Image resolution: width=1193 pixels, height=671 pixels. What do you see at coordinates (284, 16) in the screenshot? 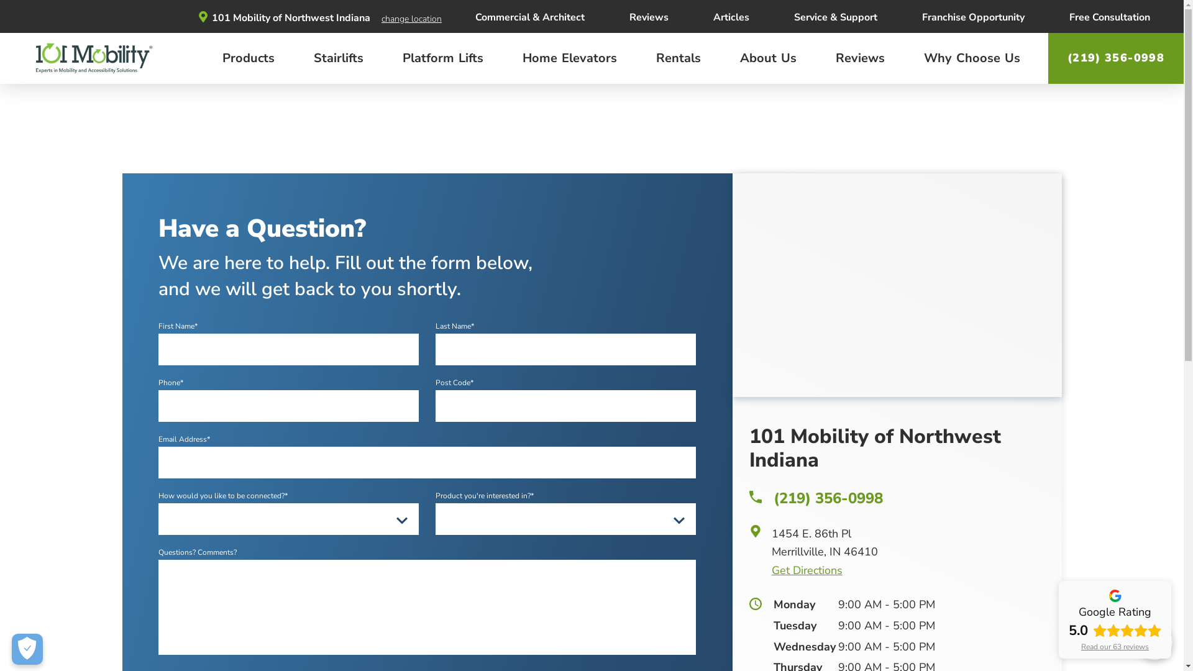
I see `101 Mobility of Northwest Indiana` at bounding box center [284, 16].